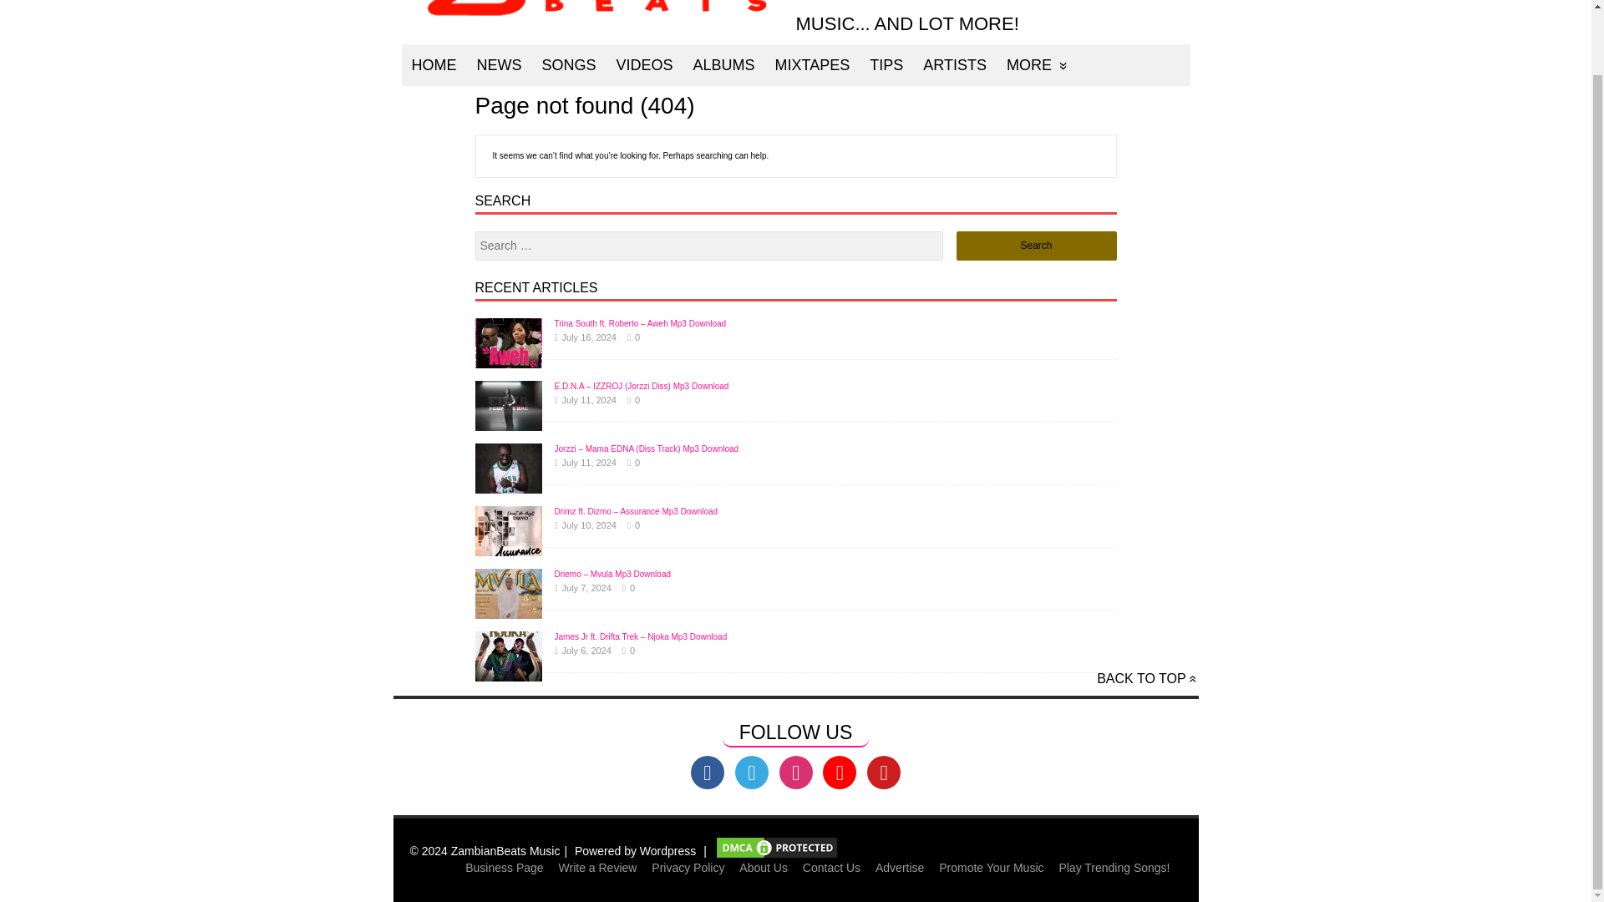  I want to click on VIDEOS, so click(644, 64).